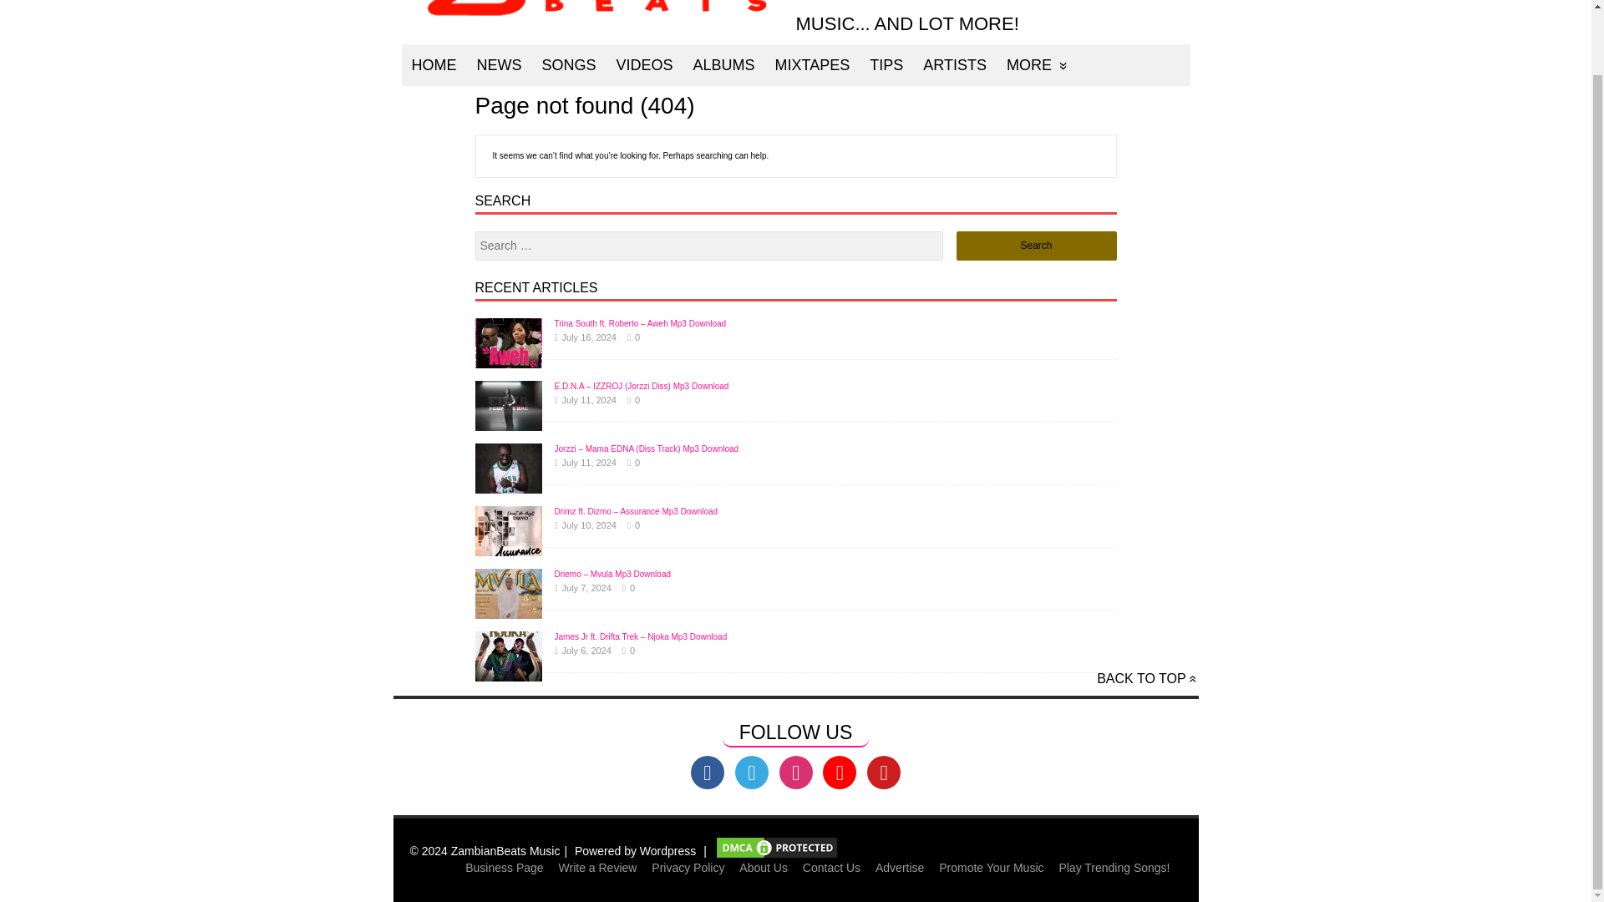  I want to click on VIDEOS, so click(644, 64).